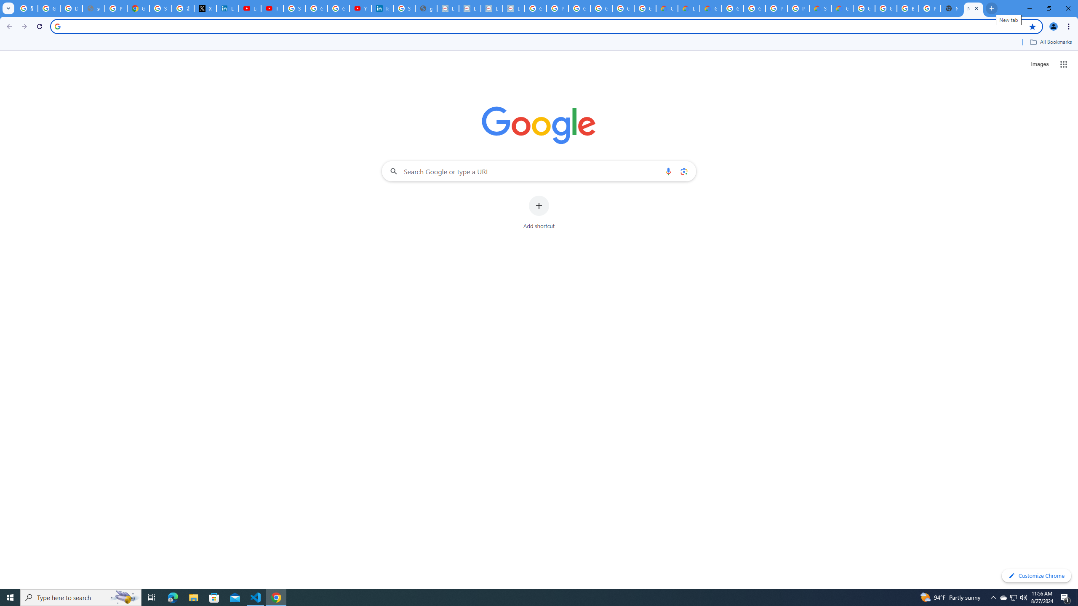  Describe the element at coordinates (623, 8) in the screenshot. I see `Google Workspace - Specific Terms` at that location.